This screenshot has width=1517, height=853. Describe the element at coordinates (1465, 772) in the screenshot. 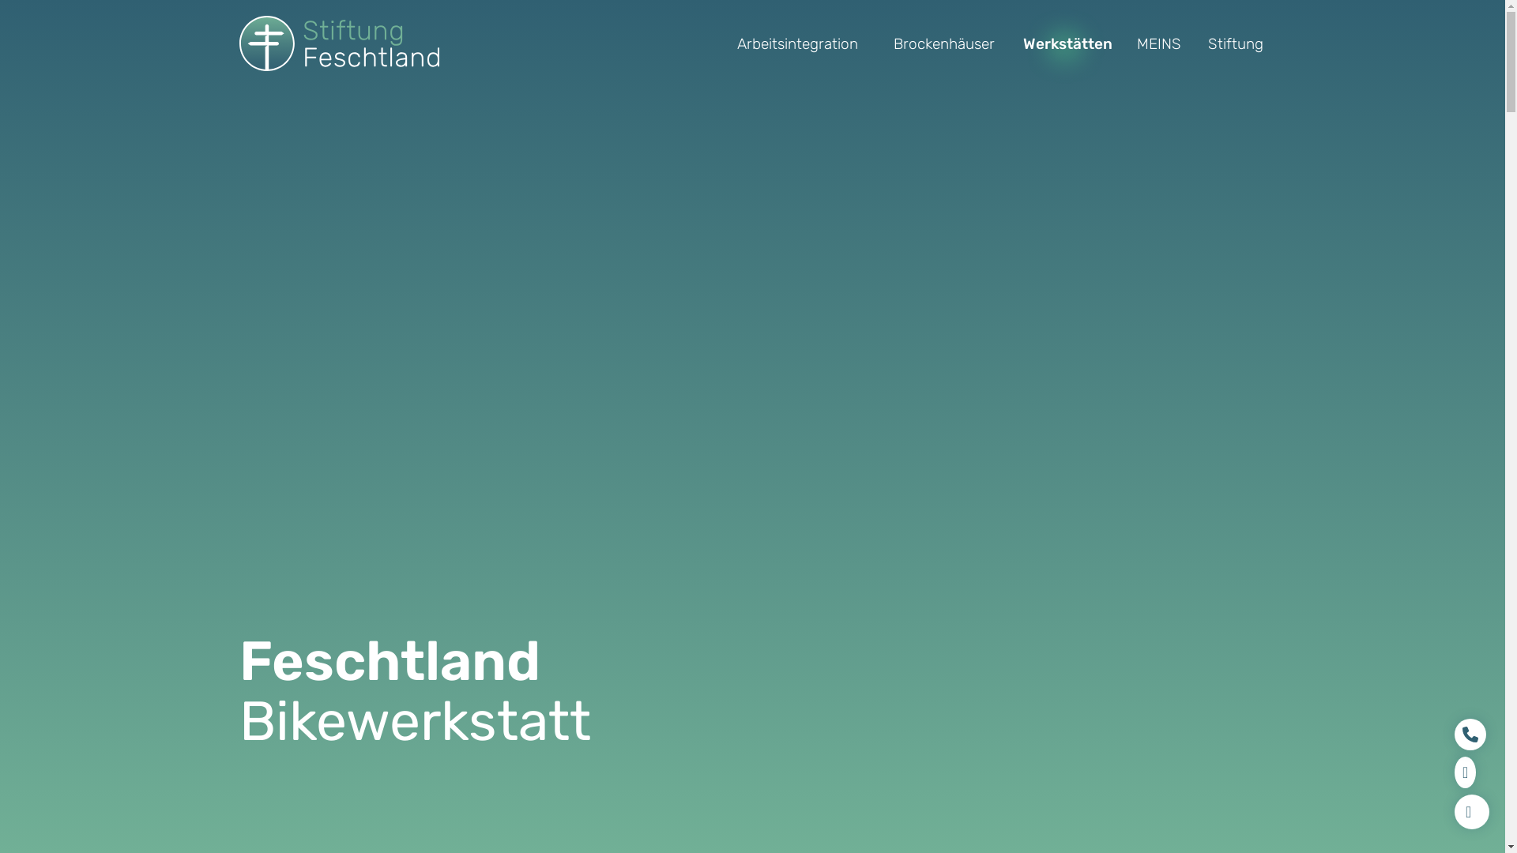

I see `bikewerkstatt@feschtland.ch` at that location.